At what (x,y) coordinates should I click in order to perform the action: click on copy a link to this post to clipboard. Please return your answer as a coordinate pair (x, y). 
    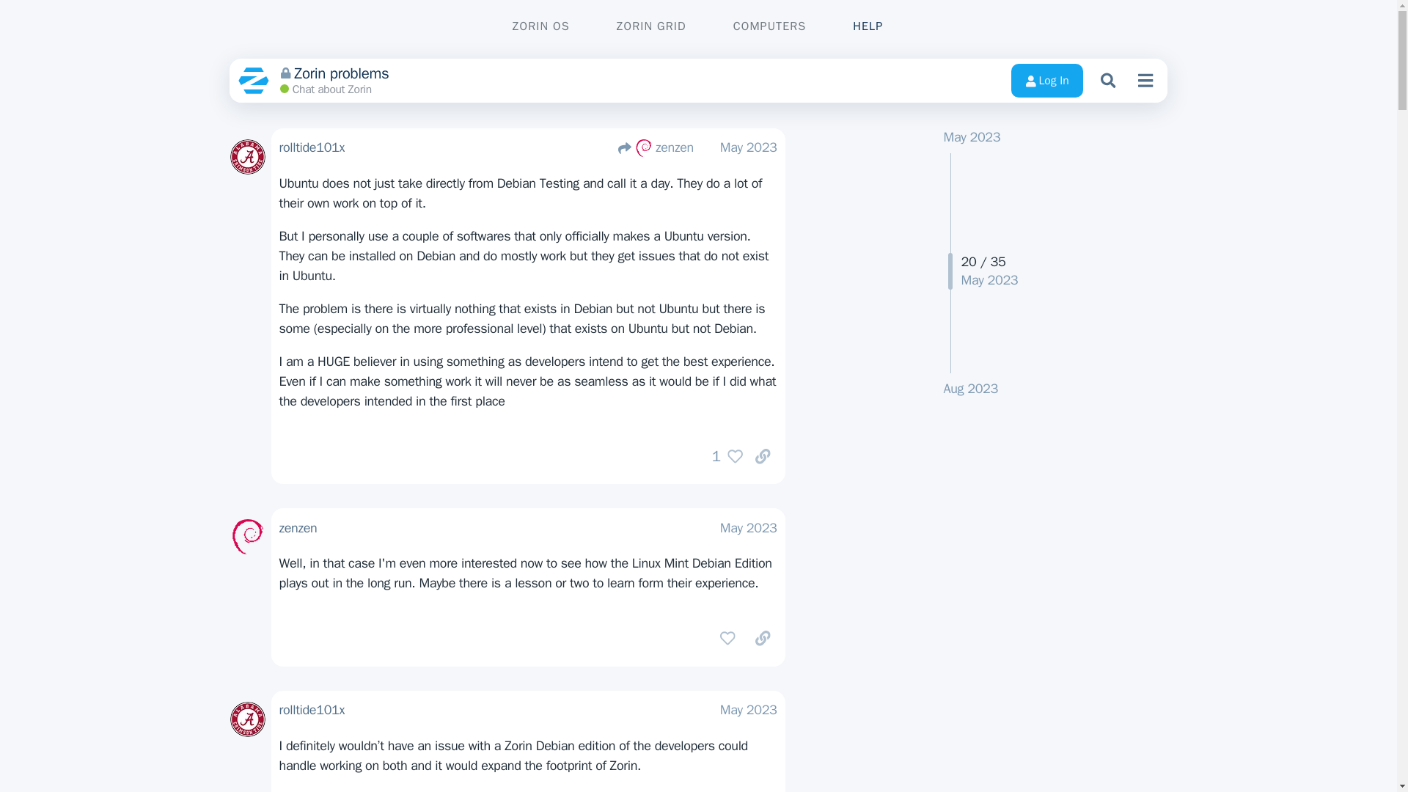
    Looking at the image, I should click on (763, 638).